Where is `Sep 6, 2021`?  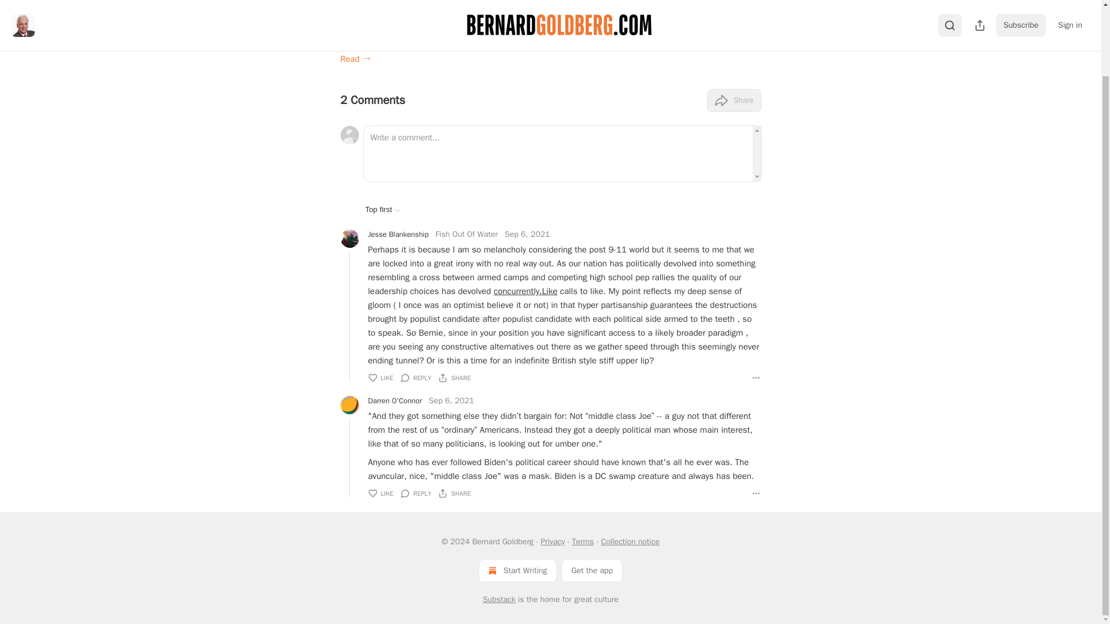 Sep 6, 2021 is located at coordinates (527, 235).